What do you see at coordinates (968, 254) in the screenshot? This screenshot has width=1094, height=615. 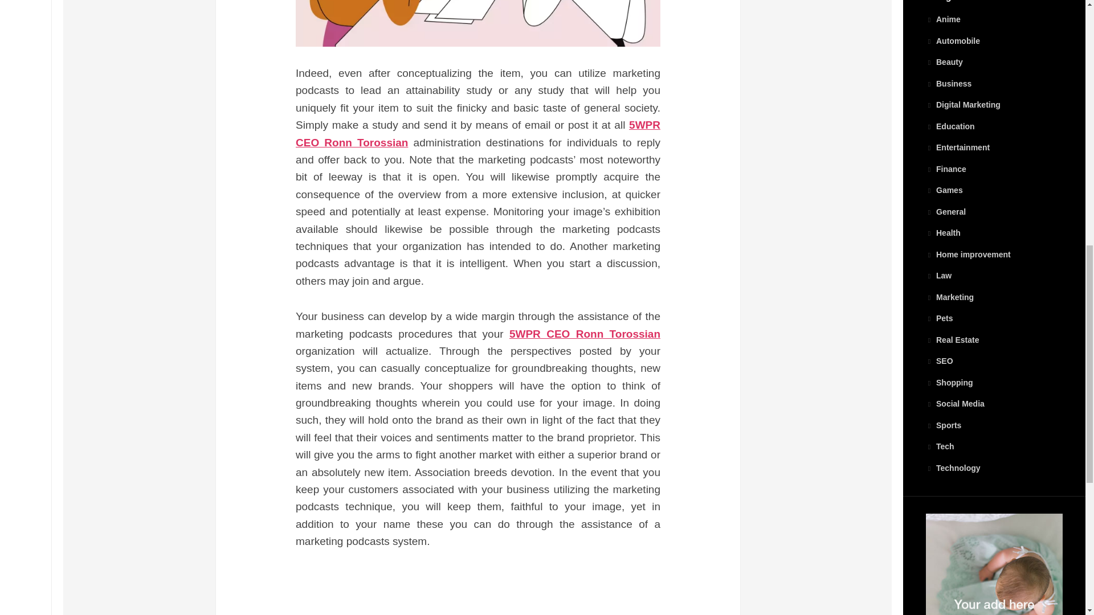 I see `Home improvement` at bounding box center [968, 254].